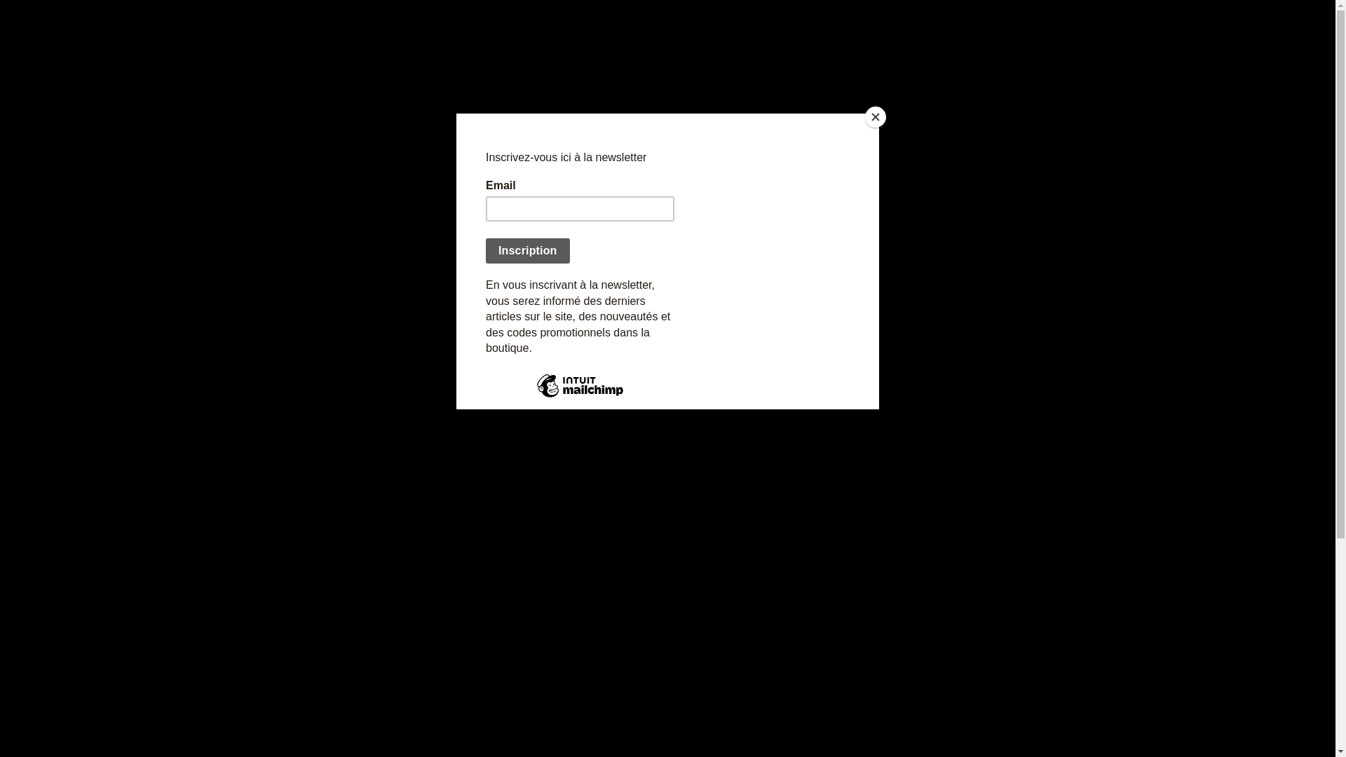  I want to click on ATELIERS DO IT YOURSELF, so click(617, 557).